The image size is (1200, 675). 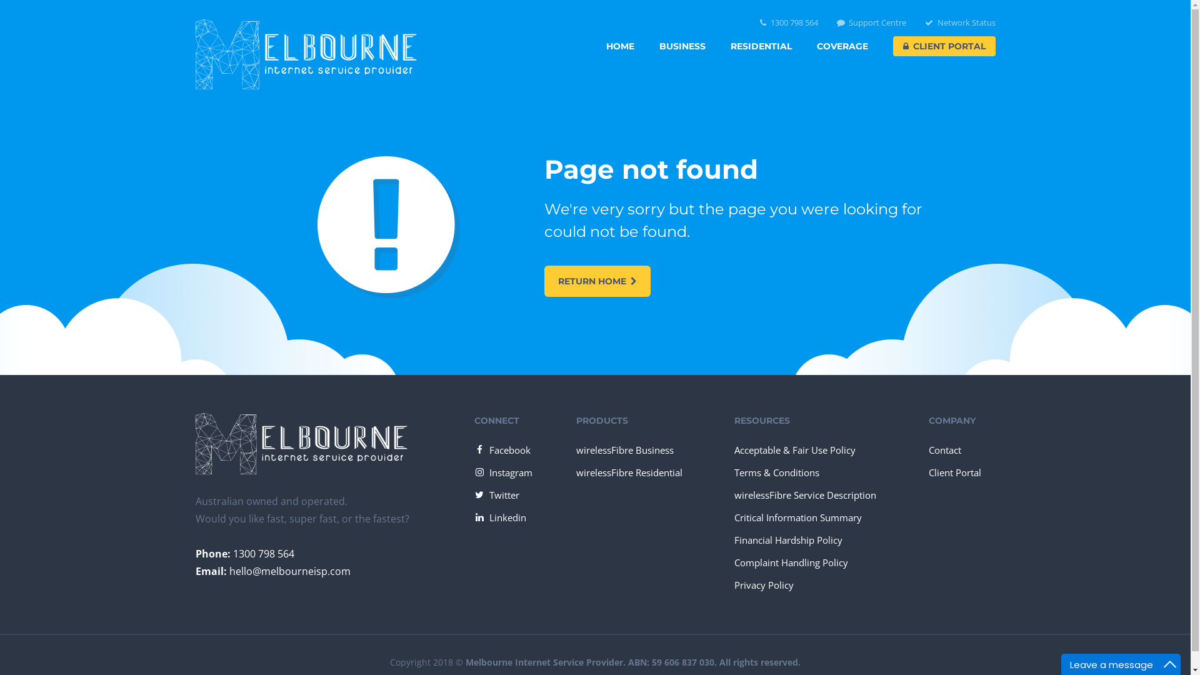 What do you see at coordinates (764, 585) in the screenshot?
I see `Privacy Policy` at bounding box center [764, 585].